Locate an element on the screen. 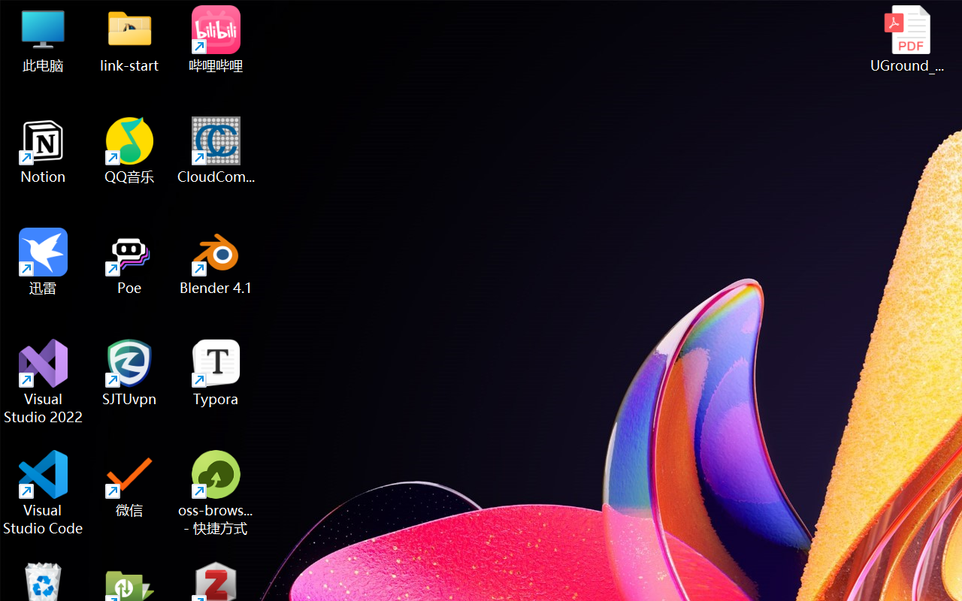  SJTUvpn is located at coordinates (129, 373).